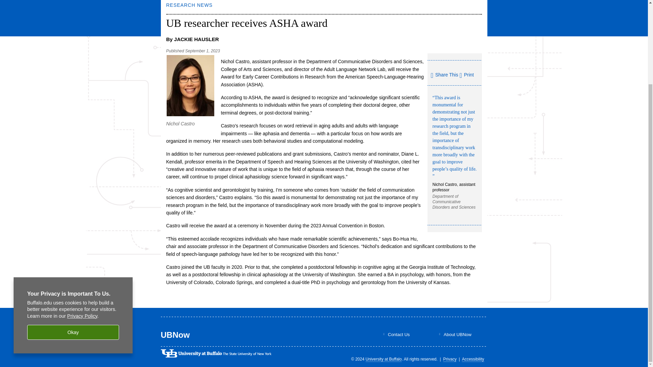 The width and height of the screenshot is (653, 367). Describe the element at coordinates (467, 74) in the screenshot. I see `Print` at that location.